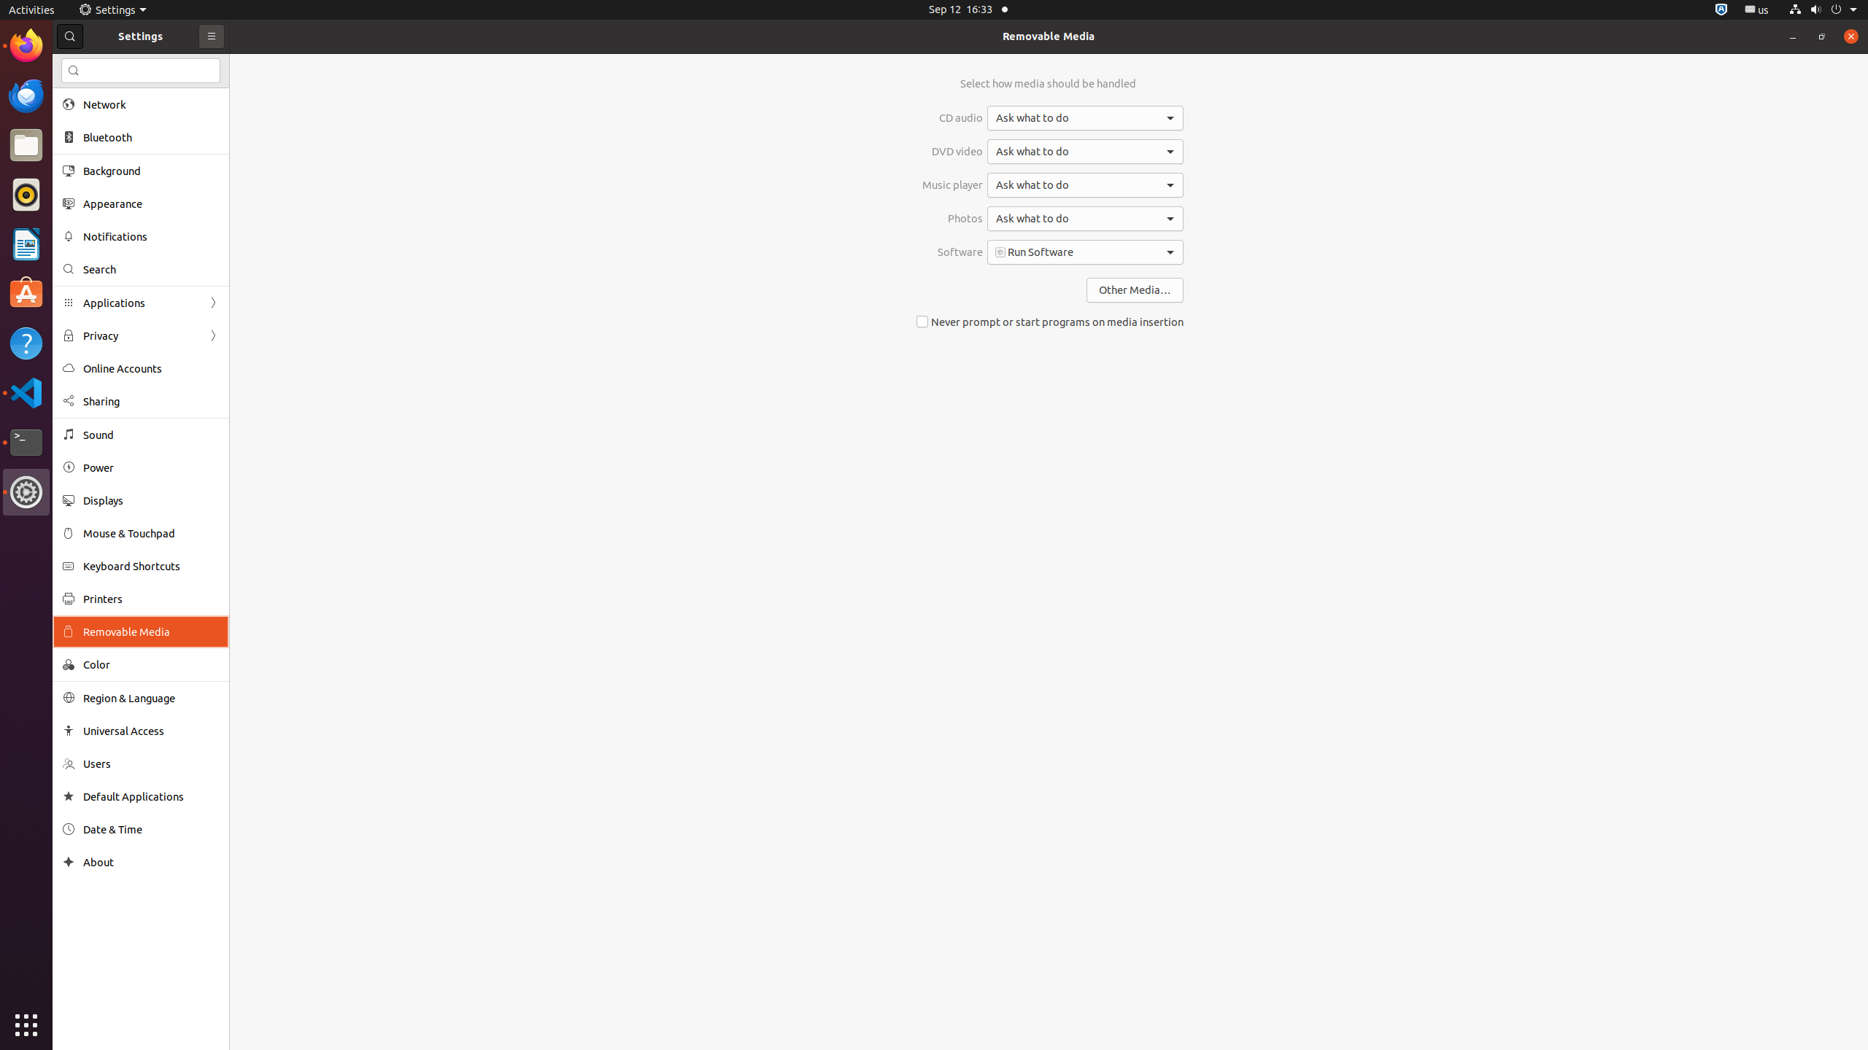  Describe the element at coordinates (141, 71) in the screenshot. I see `Search` at that location.